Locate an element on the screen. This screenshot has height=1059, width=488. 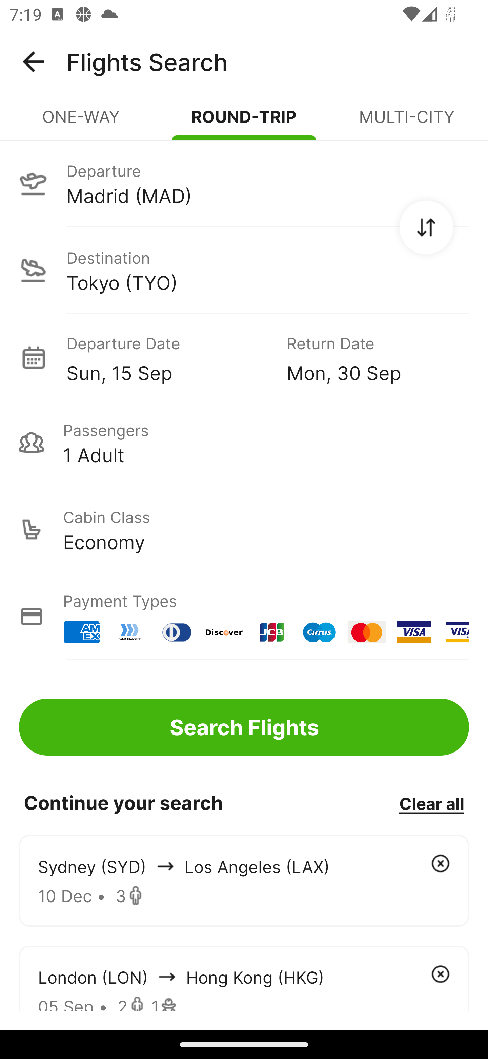
Clear all is located at coordinates (431, 803).